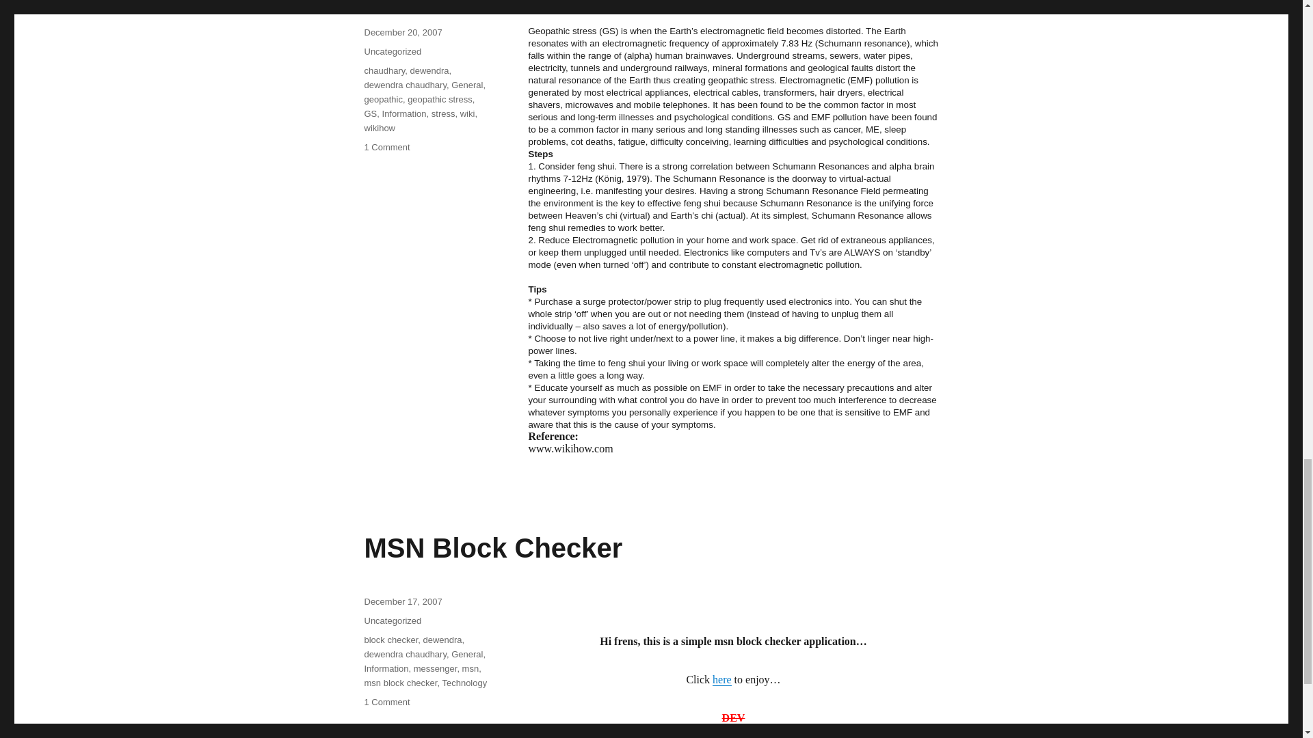  What do you see at coordinates (470, 668) in the screenshot?
I see `msn` at bounding box center [470, 668].